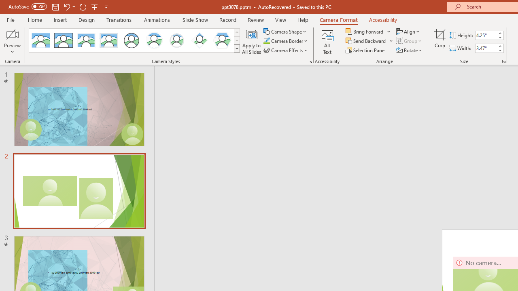 This screenshot has width=518, height=291. Describe the element at coordinates (86, 40) in the screenshot. I see `Center Shadow Rectangle` at that location.